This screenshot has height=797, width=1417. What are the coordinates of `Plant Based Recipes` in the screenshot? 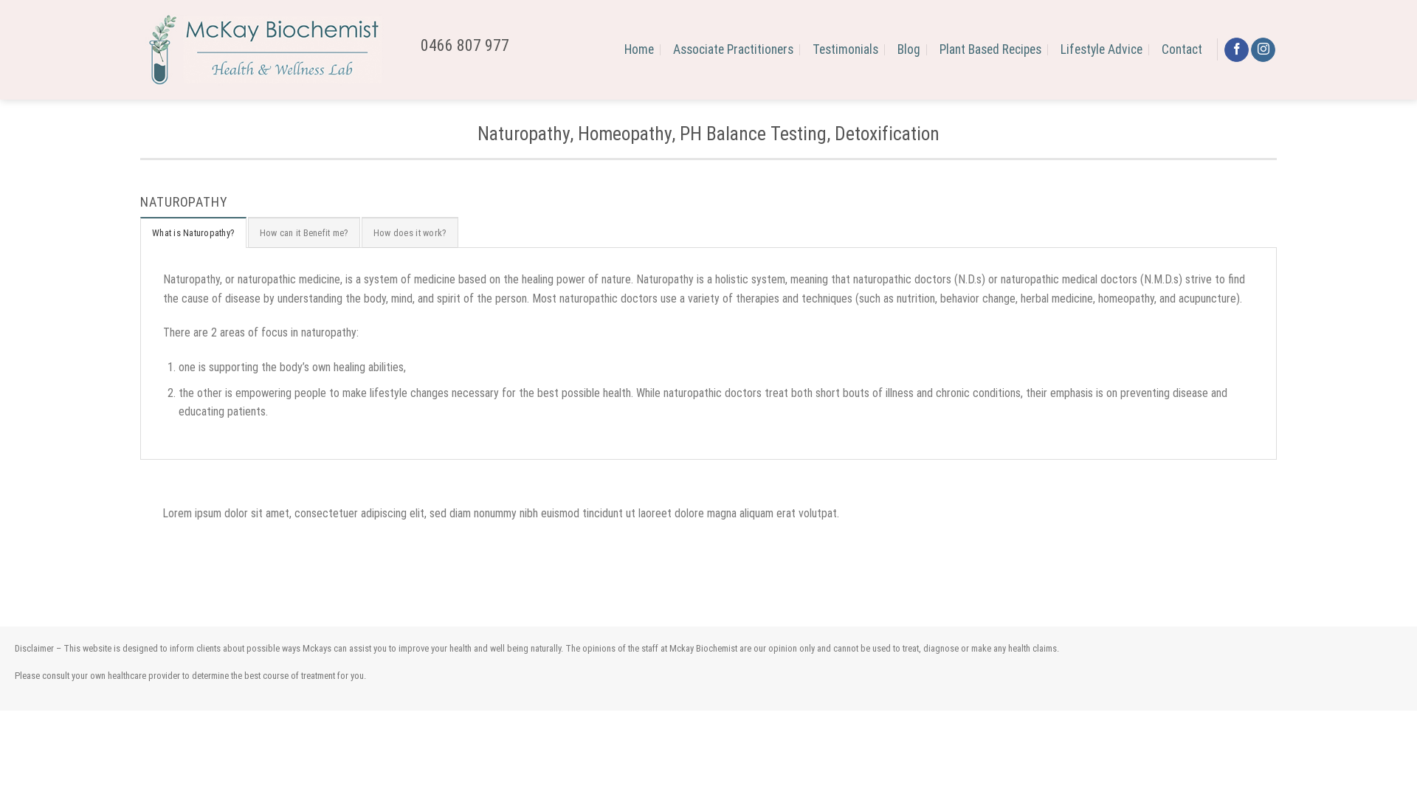 It's located at (990, 49).